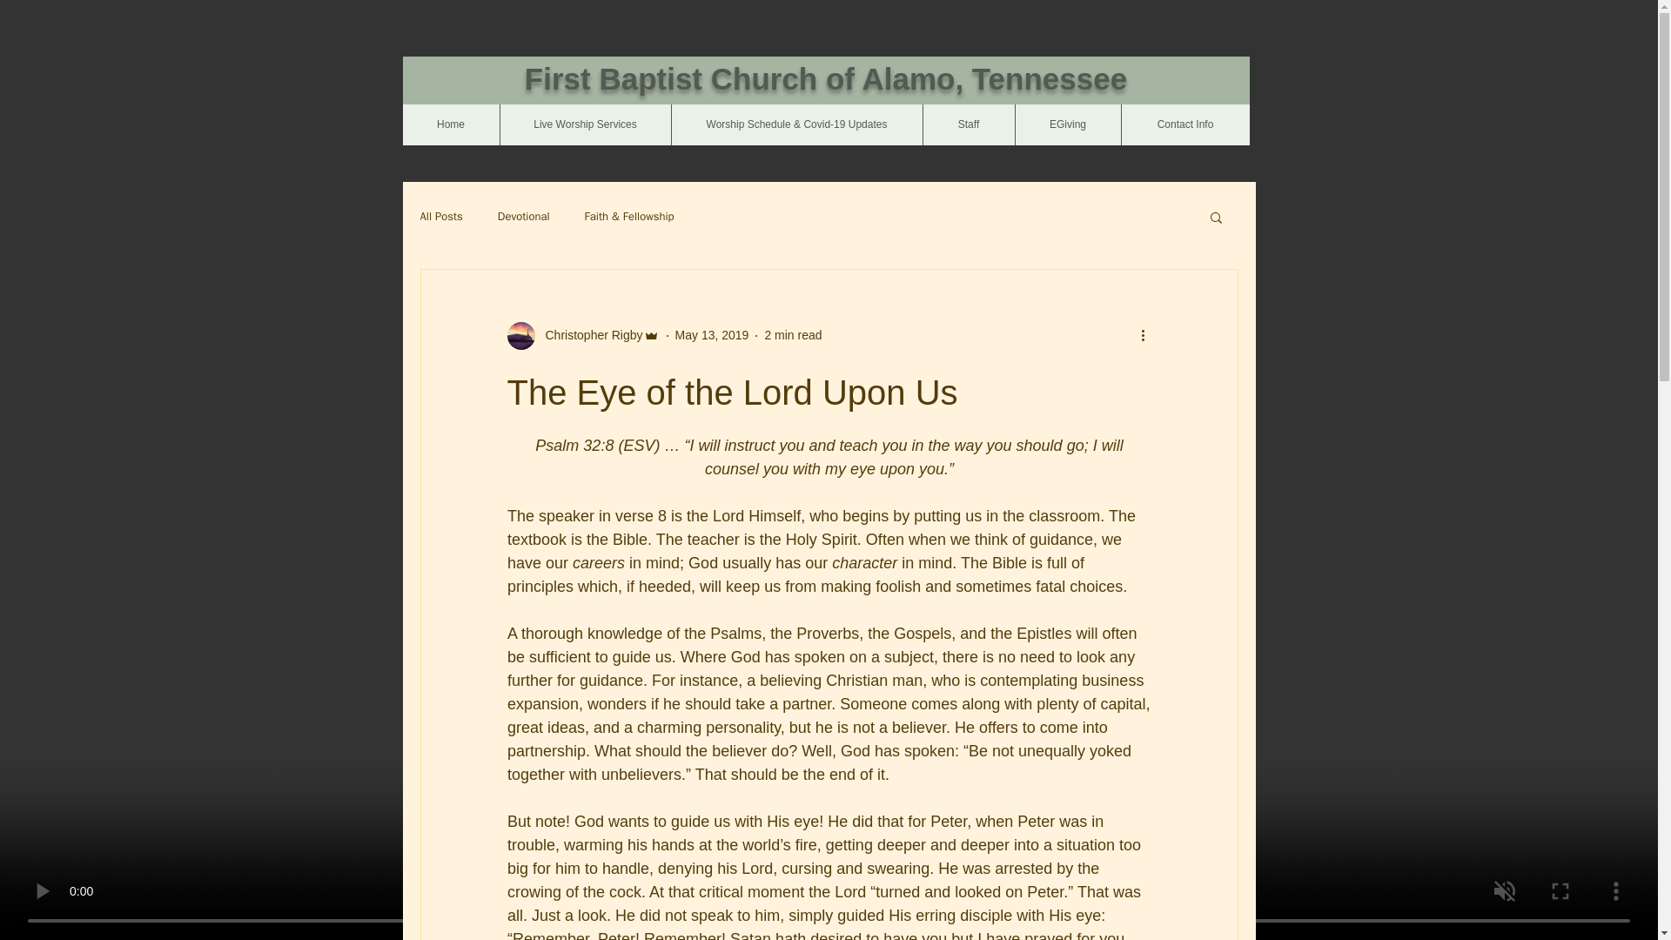 Image resolution: width=1671 pixels, height=940 pixels. I want to click on 2 min read, so click(792, 334).